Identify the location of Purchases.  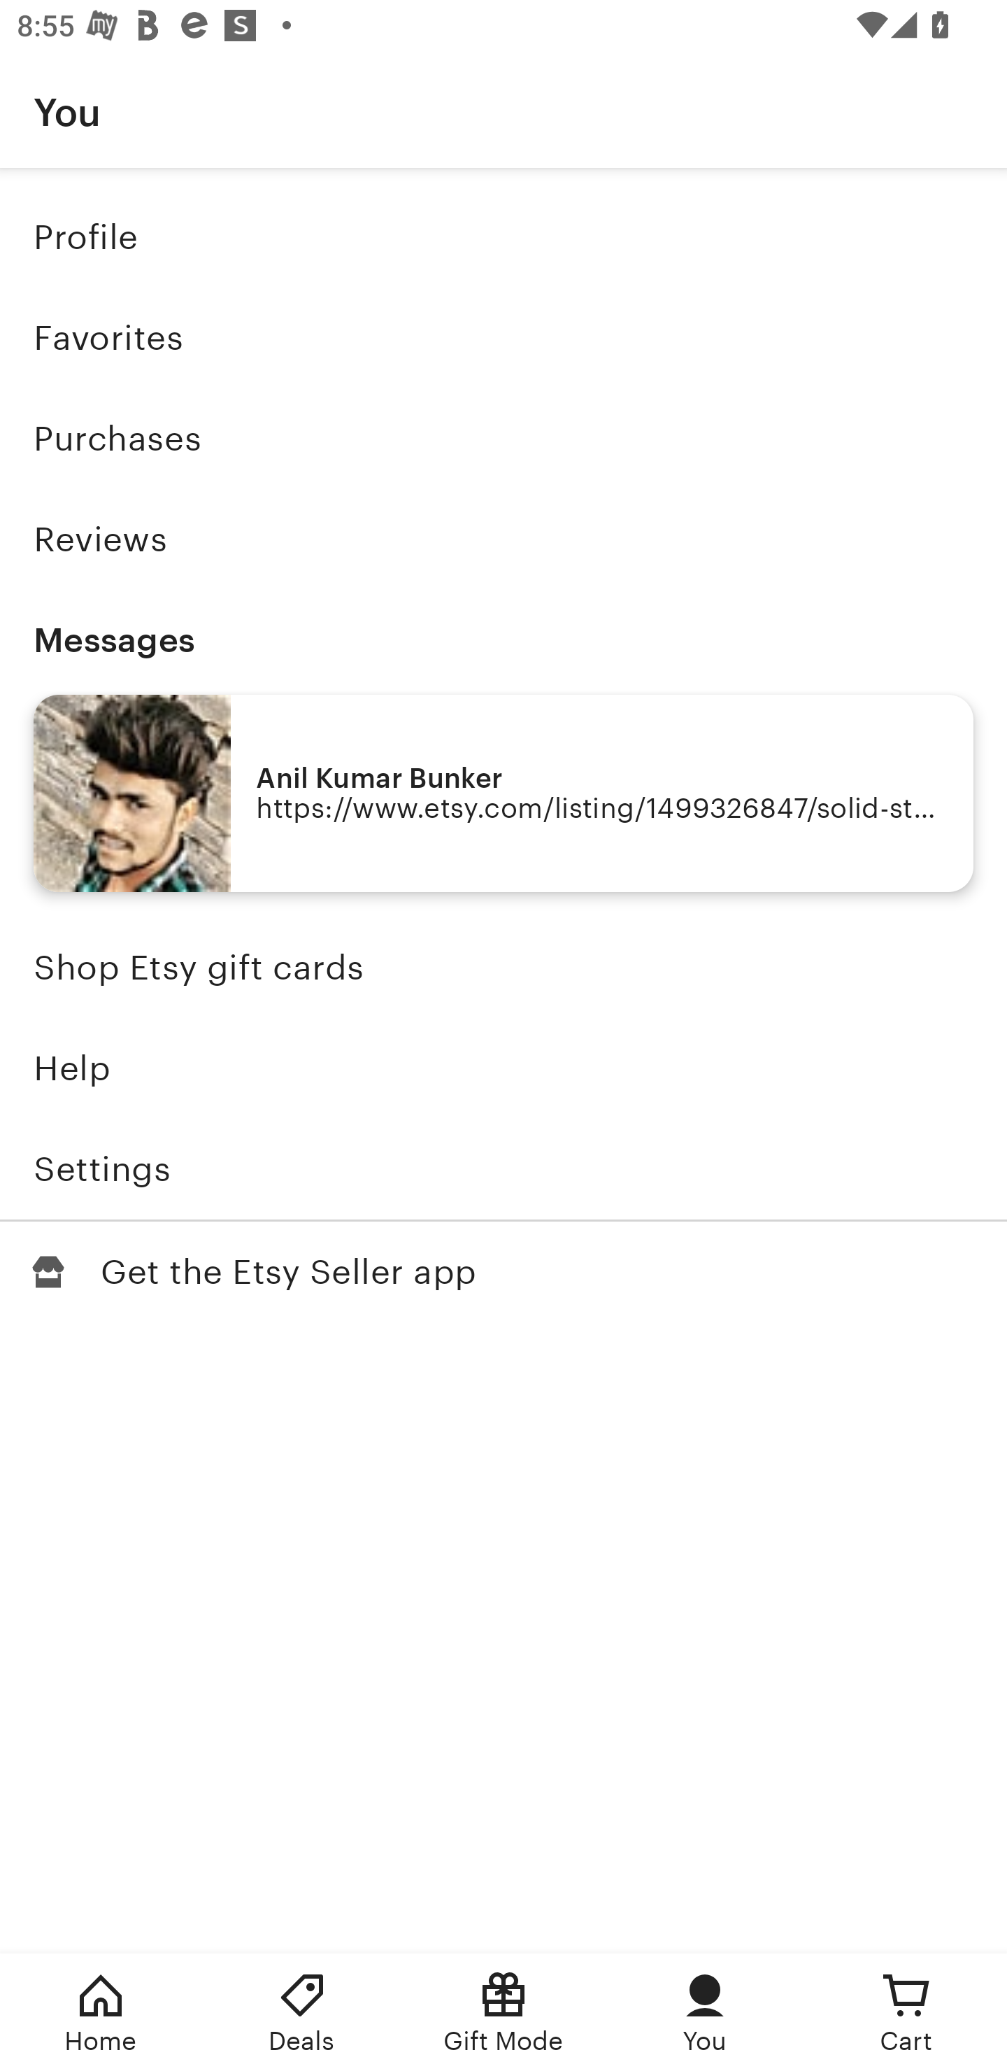
(503, 439).